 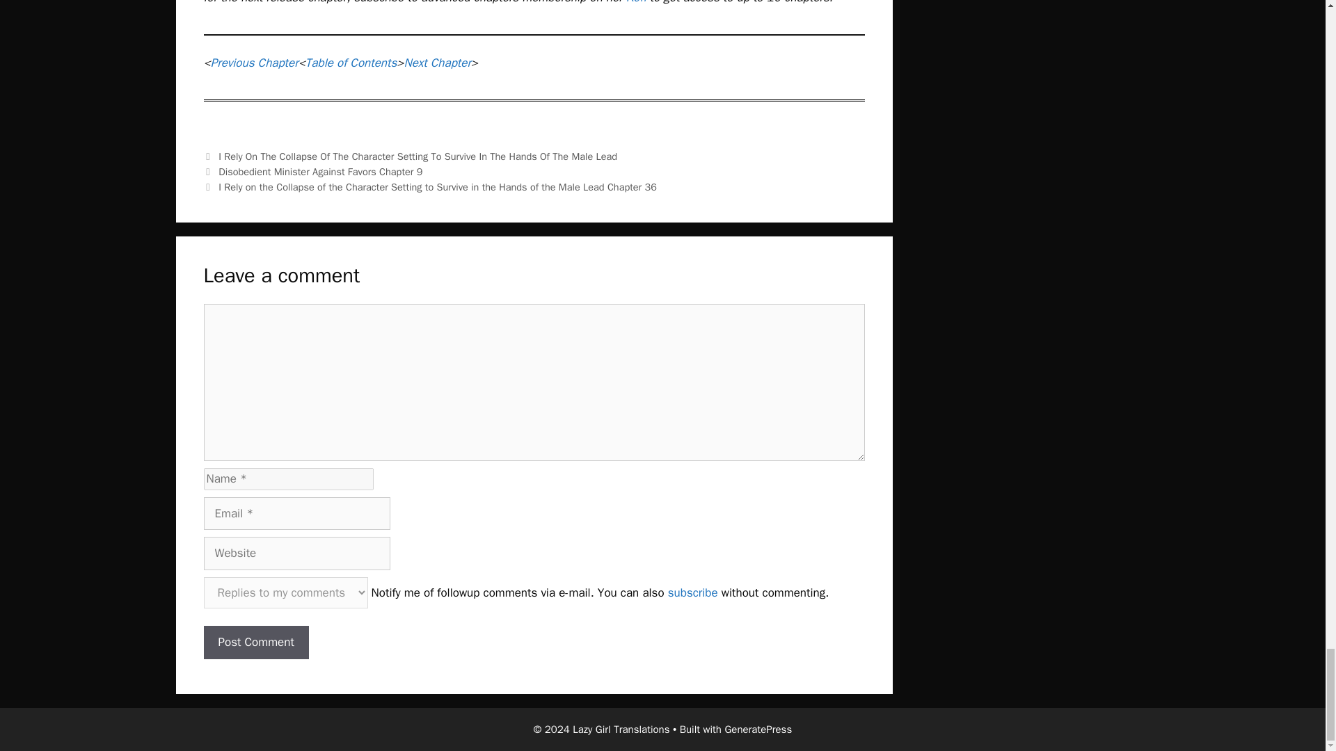 I want to click on Next Chapter, so click(x=436, y=63).